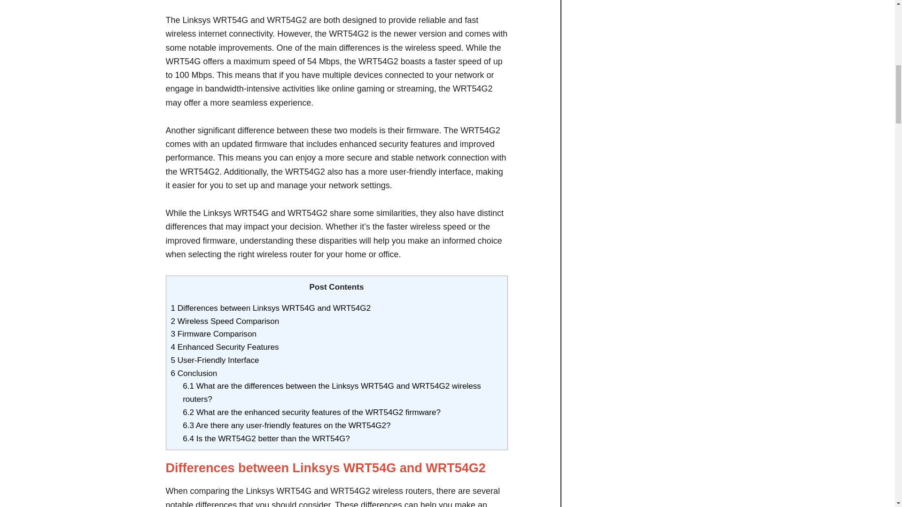  I want to click on 6.3 Are there any user-friendly features on the WRT54G2?, so click(287, 425).